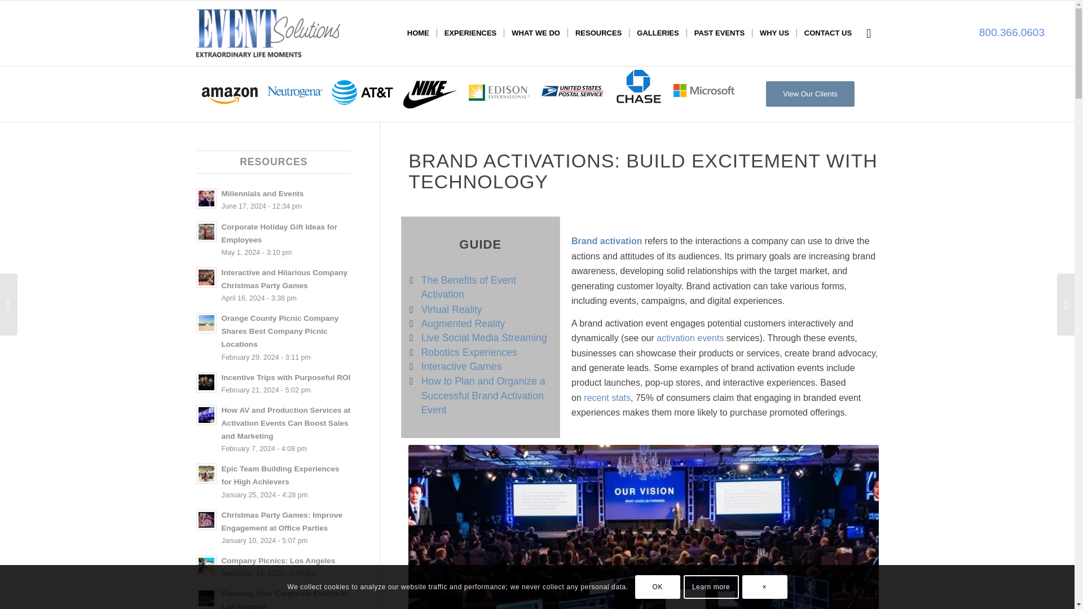 This screenshot has height=609, width=1083. I want to click on 800.366.0603, so click(1012, 33).